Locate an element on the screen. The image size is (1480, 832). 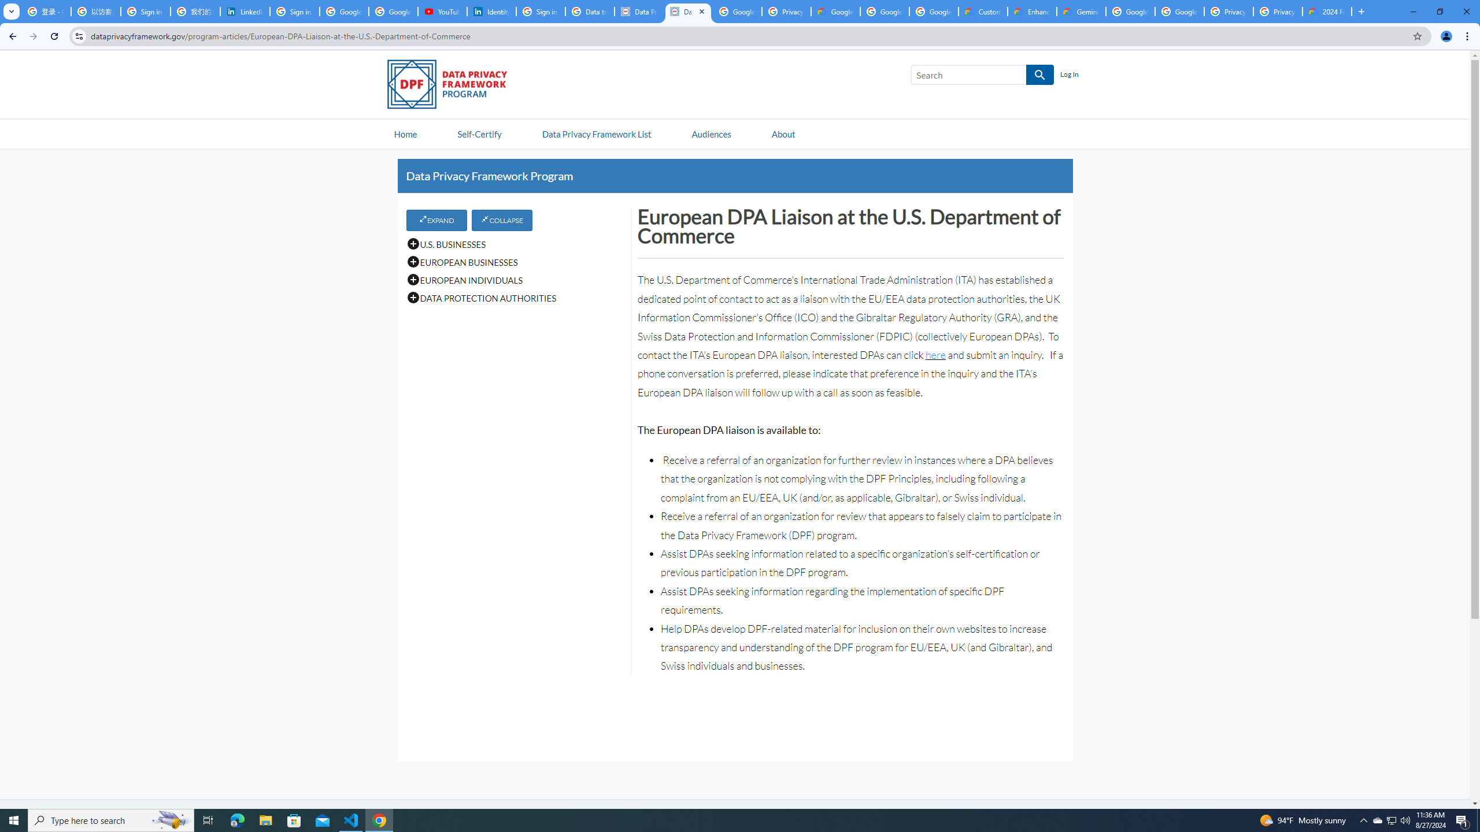
Customer Care | Google Cloud is located at coordinates (983, 12).